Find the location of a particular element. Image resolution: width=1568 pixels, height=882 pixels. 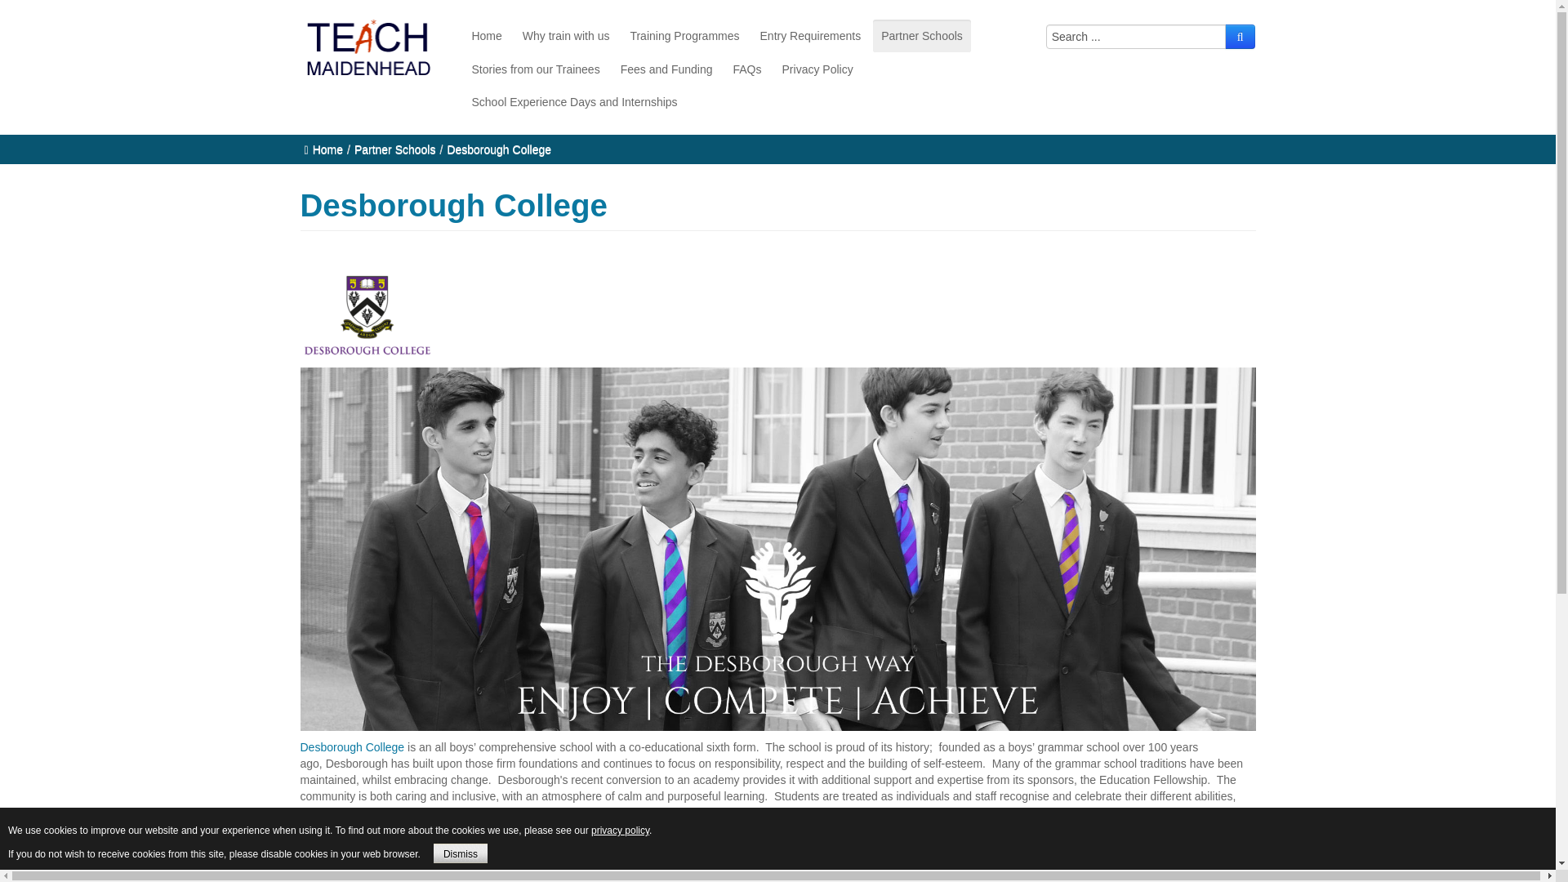

FAQs is located at coordinates (746, 69).